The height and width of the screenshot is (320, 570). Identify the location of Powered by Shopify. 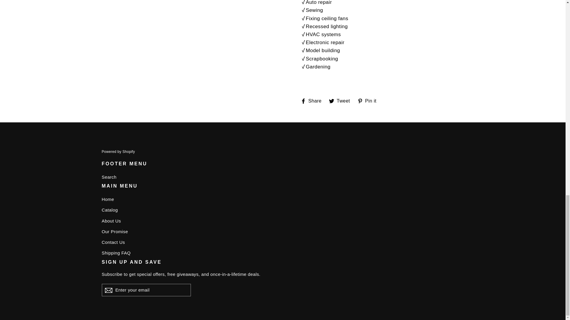
(369, 100).